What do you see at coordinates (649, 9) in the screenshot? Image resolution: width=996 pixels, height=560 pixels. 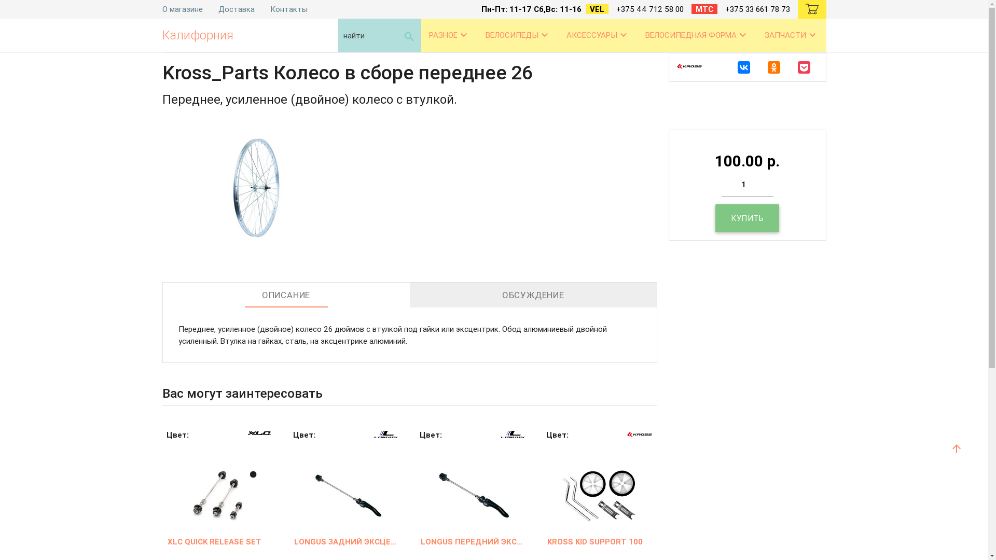 I see `+375 44 712 58 00` at bounding box center [649, 9].